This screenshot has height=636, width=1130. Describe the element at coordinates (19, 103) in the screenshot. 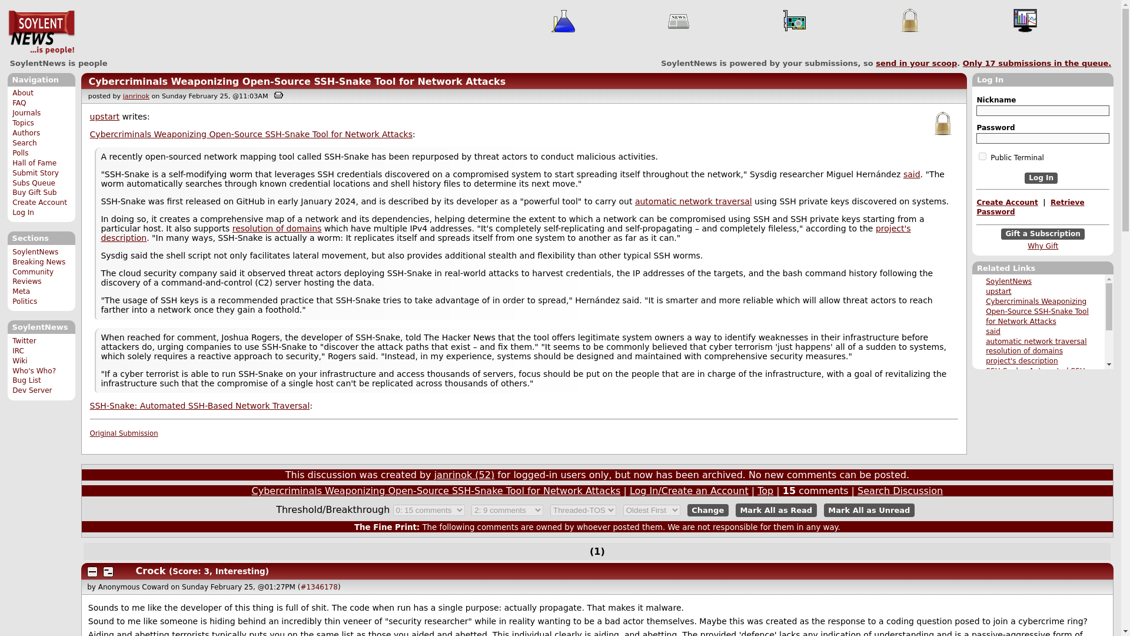

I see `FAQ` at that location.